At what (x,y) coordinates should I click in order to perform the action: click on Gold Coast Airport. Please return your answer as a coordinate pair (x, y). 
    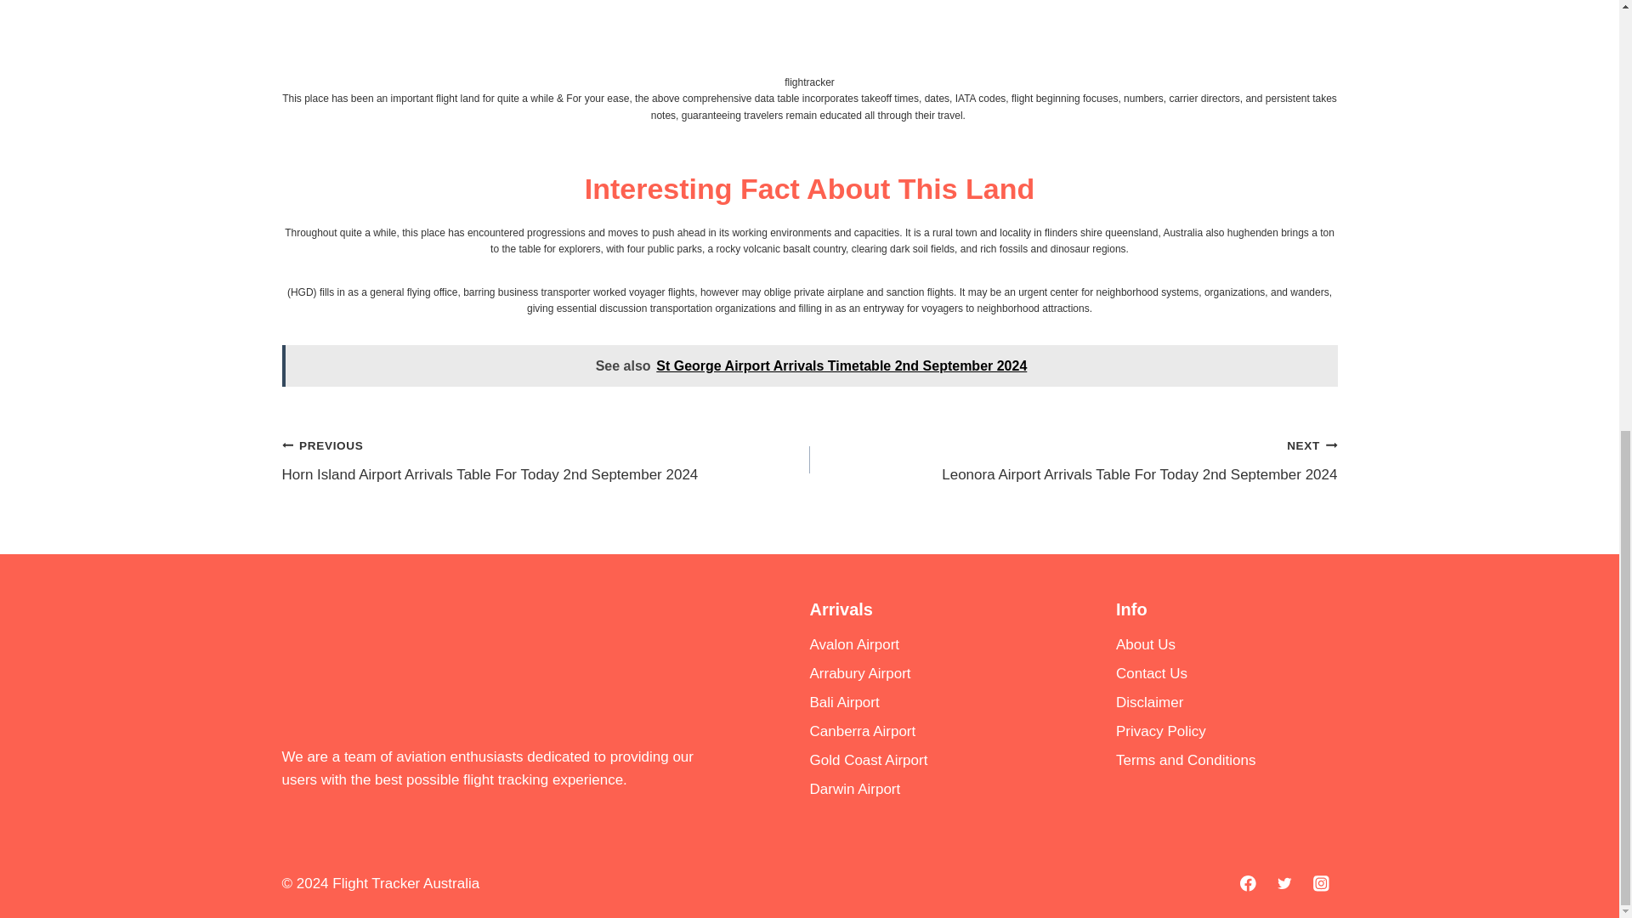
    Looking at the image, I should click on (920, 760).